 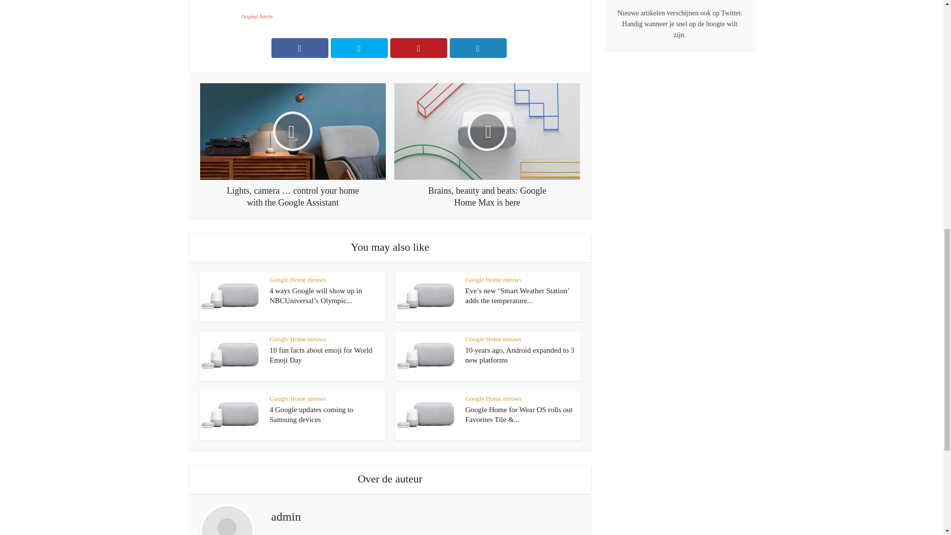 I want to click on Google Home nieuws, so click(x=493, y=279).